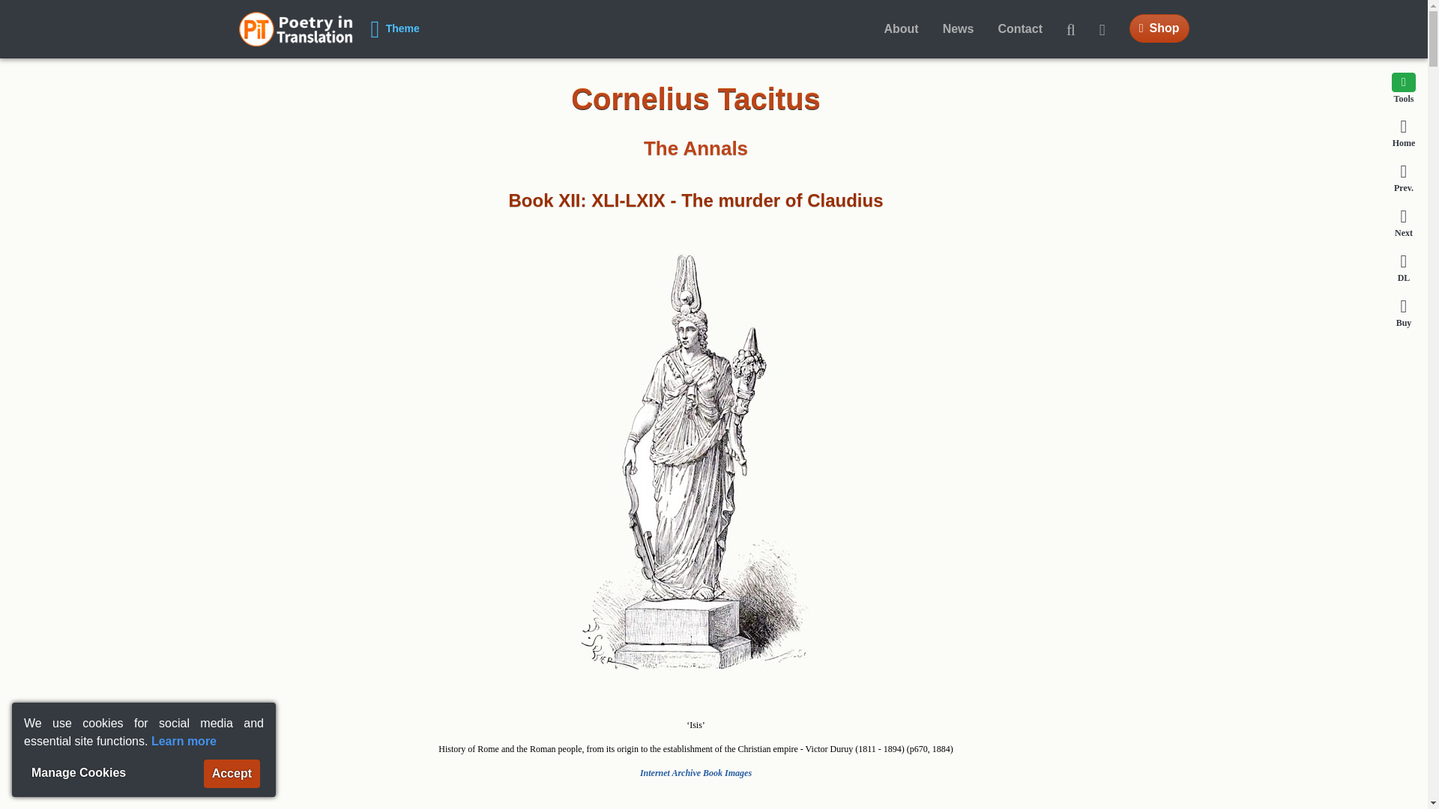 The width and height of the screenshot is (1439, 809). I want to click on DL, so click(1403, 267).